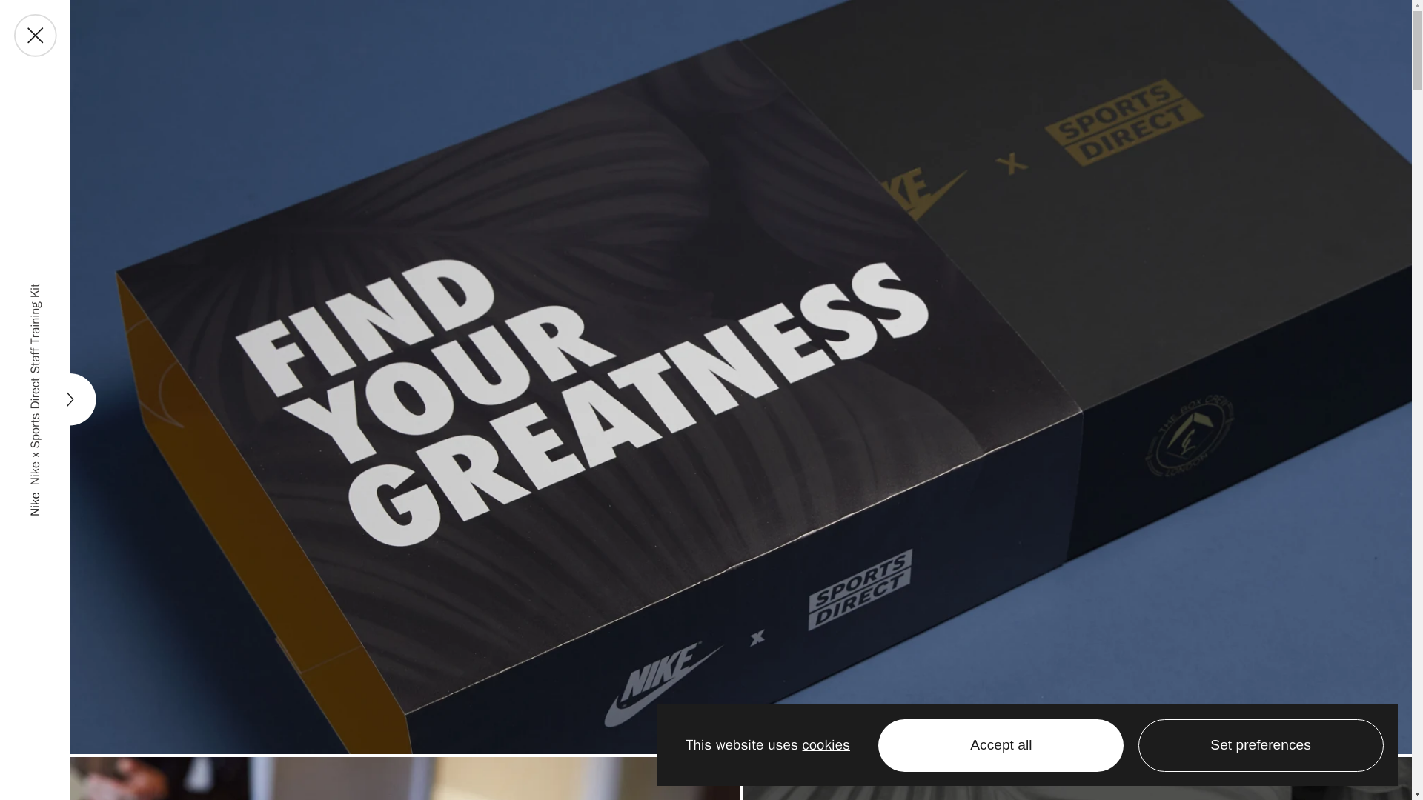  What do you see at coordinates (1001, 745) in the screenshot?
I see `Accept all` at bounding box center [1001, 745].